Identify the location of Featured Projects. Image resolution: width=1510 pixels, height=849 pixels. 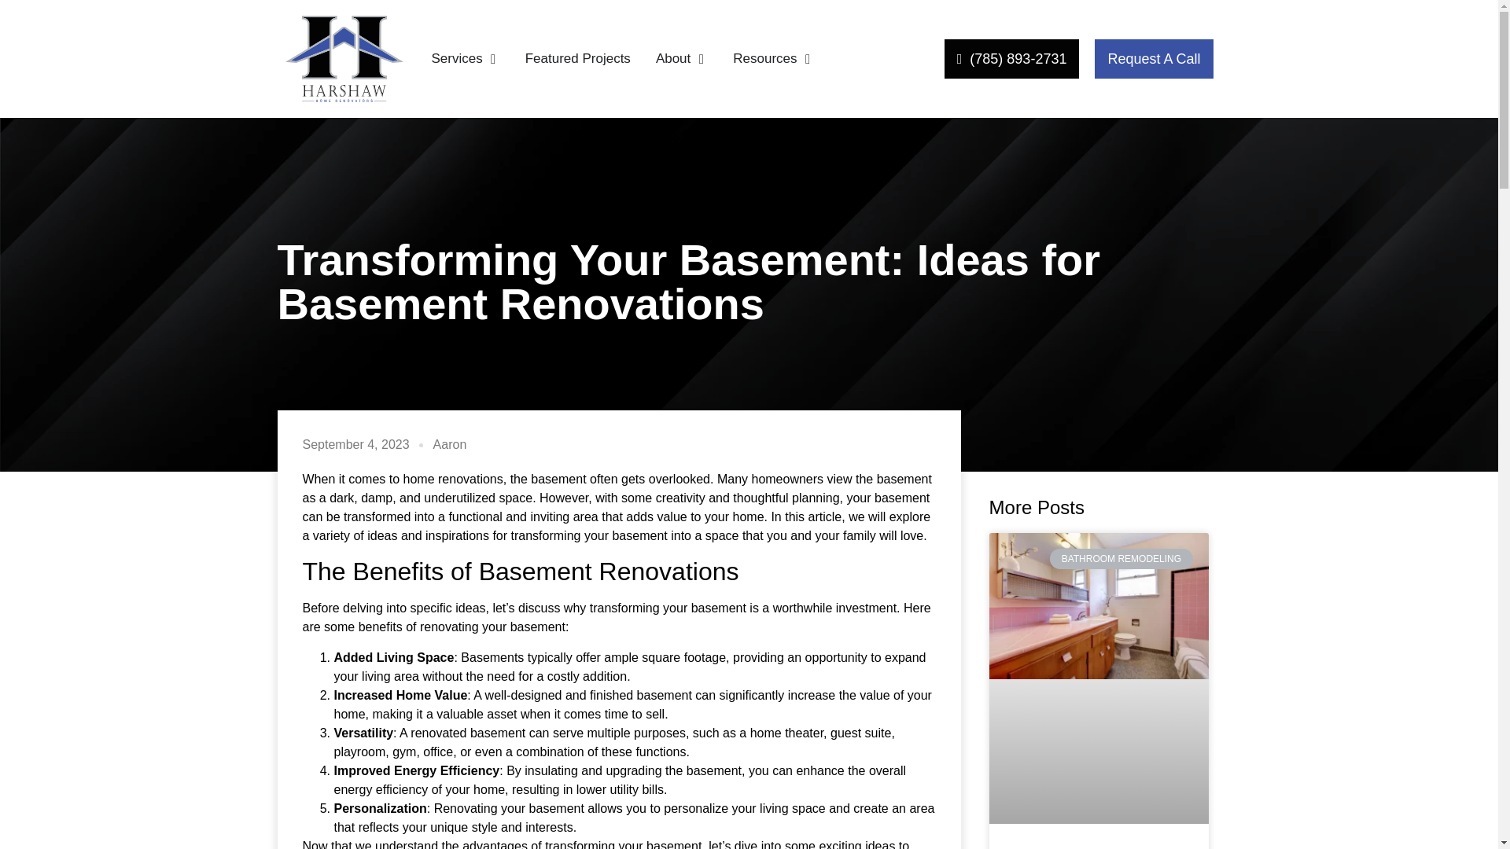
(578, 58).